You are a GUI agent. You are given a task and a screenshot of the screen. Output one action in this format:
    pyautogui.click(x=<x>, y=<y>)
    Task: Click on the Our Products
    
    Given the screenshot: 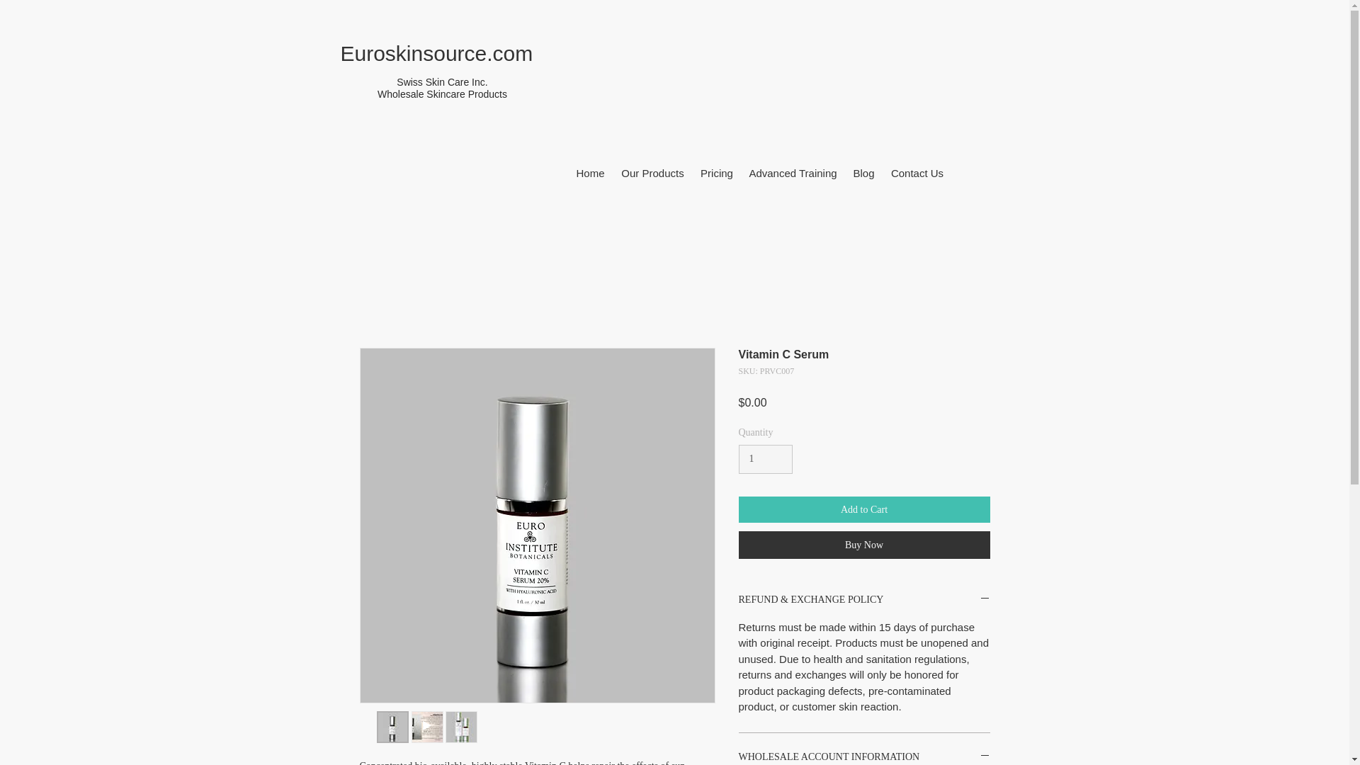 What is the action you would take?
    pyautogui.click(x=652, y=173)
    